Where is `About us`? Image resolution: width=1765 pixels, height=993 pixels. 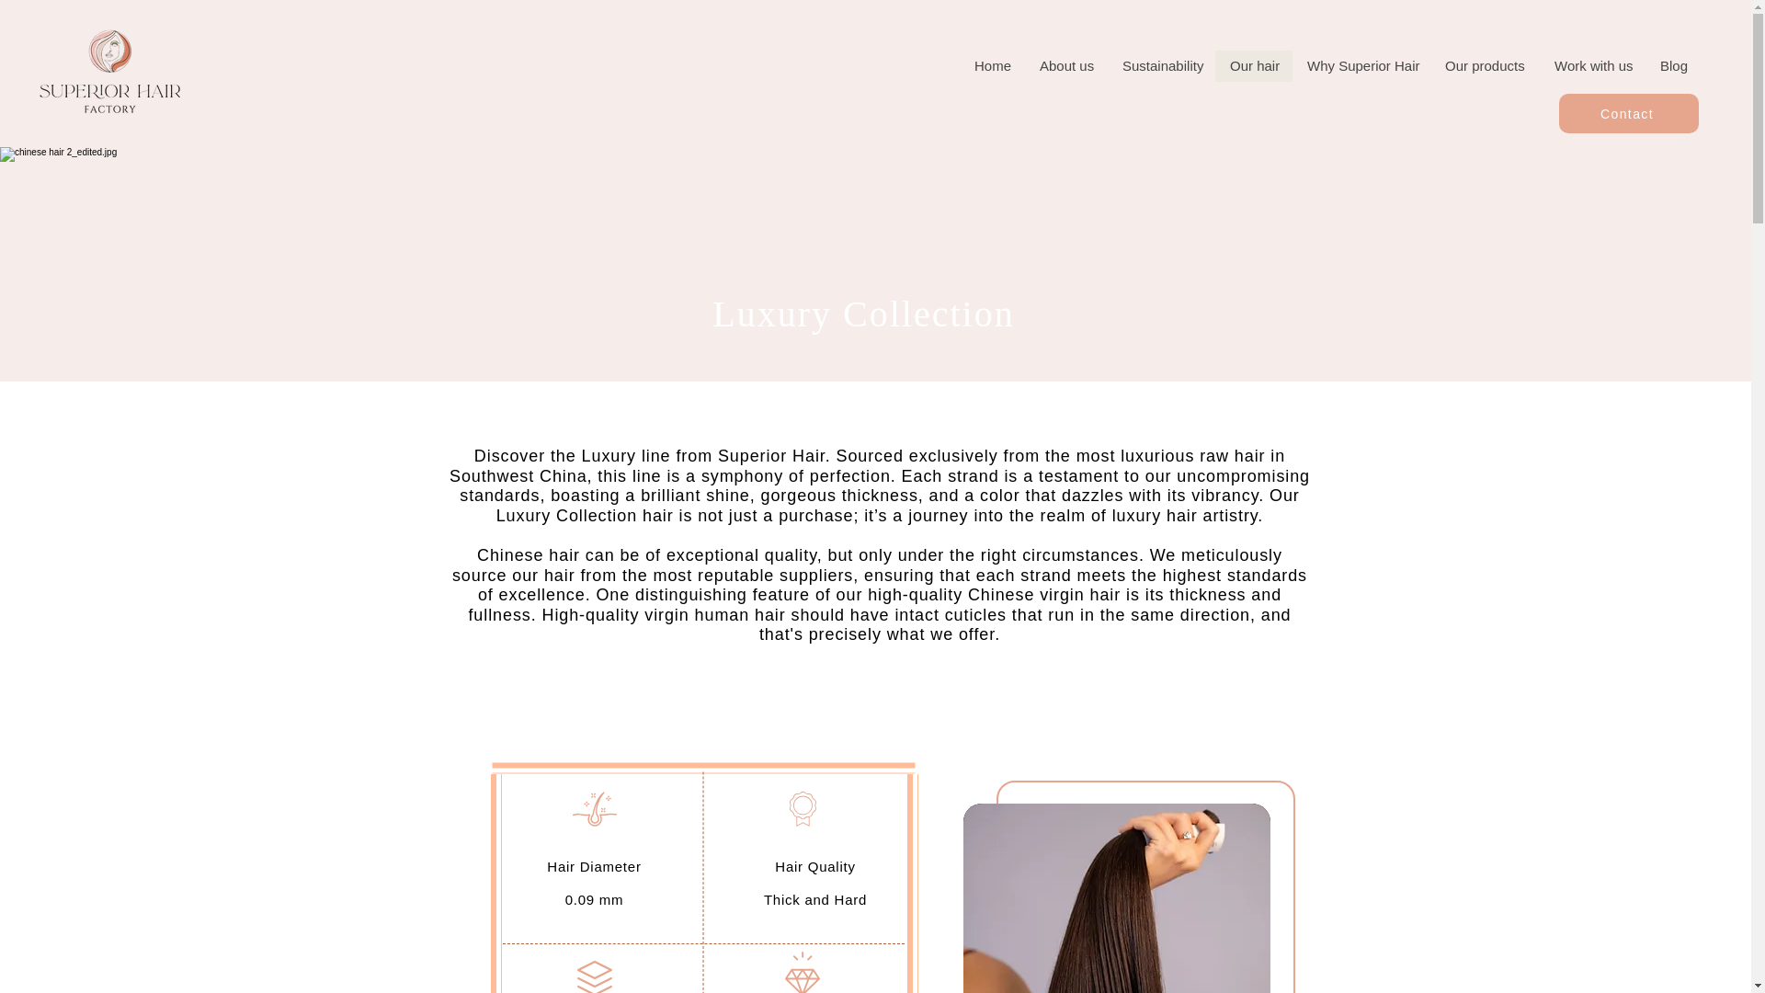
About us is located at coordinates (1066, 66).